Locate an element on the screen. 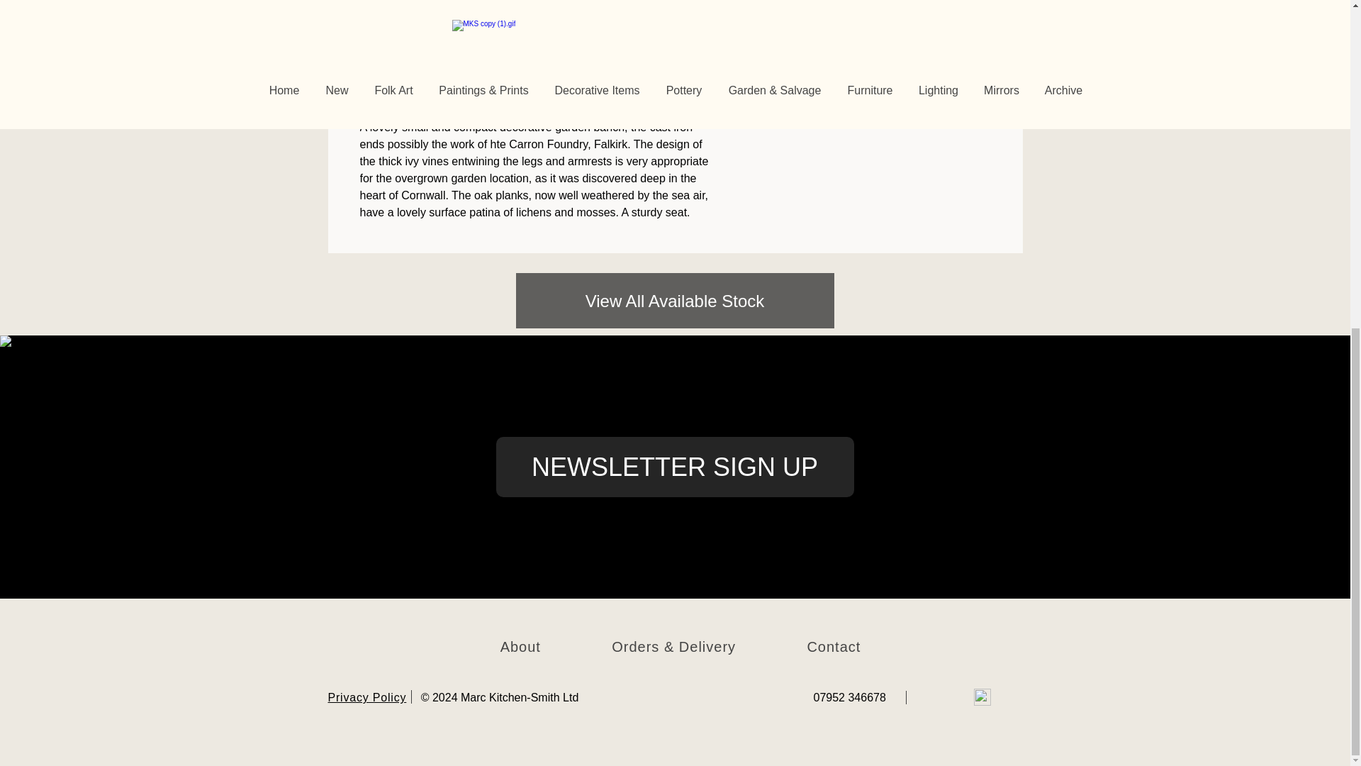 Image resolution: width=1361 pixels, height=766 pixels. Contact is located at coordinates (834, 647).